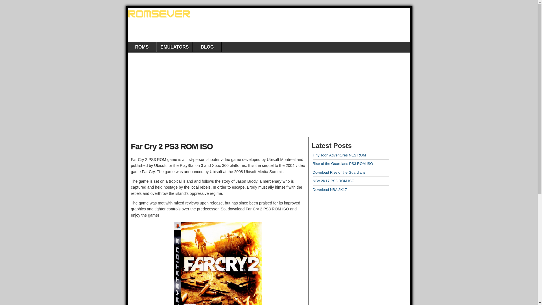 Image resolution: width=542 pixels, height=305 pixels. What do you see at coordinates (142, 47) in the screenshot?
I see `ROMS` at bounding box center [142, 47].